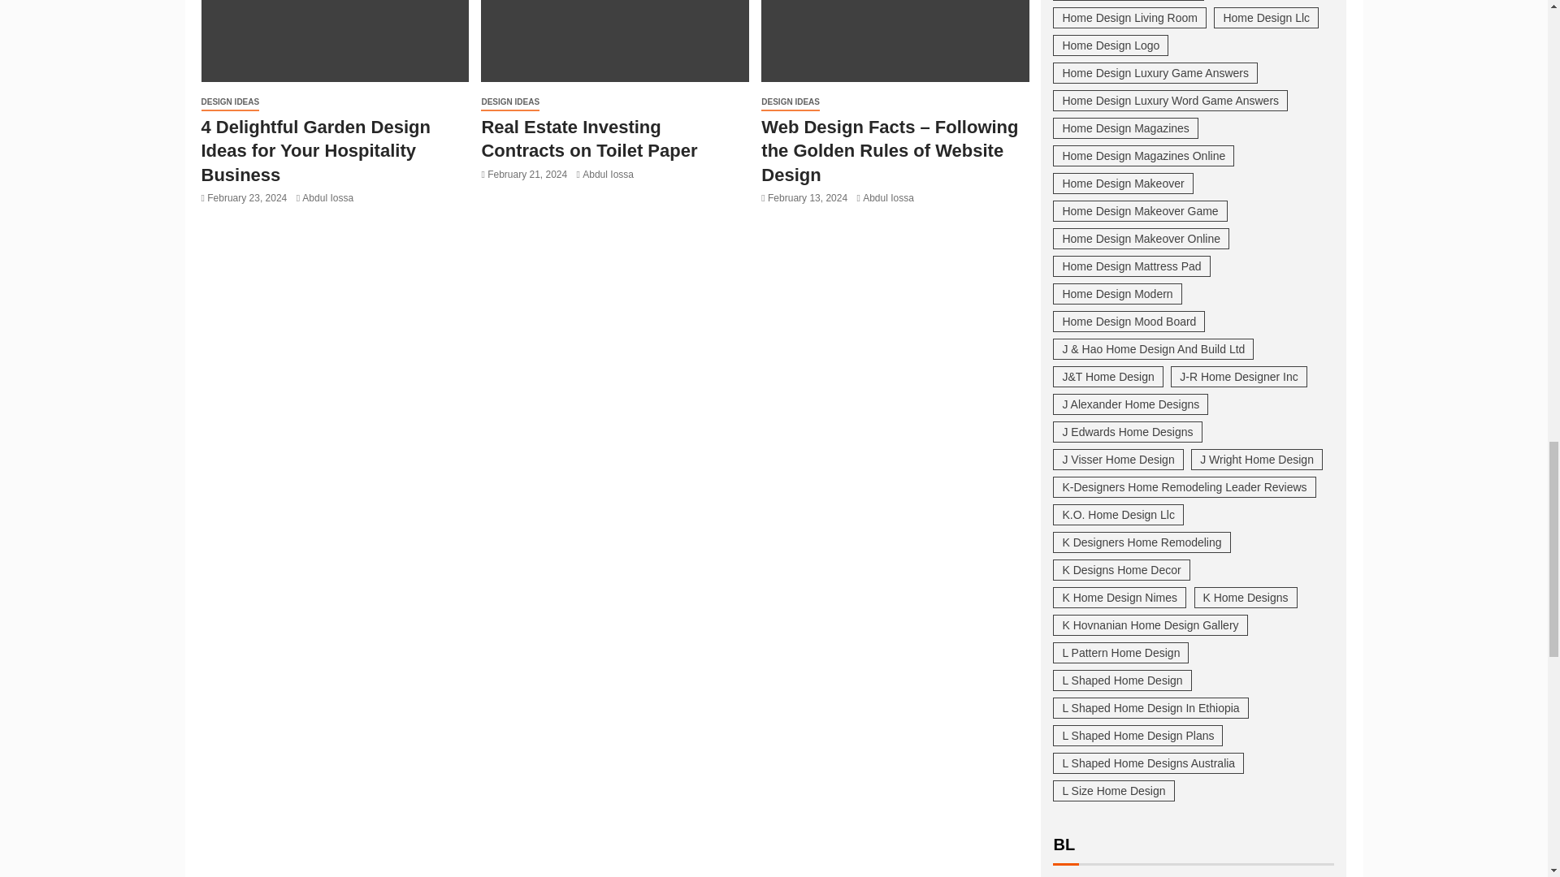  I want to click on Abdul Iossa, so click(328, 197).